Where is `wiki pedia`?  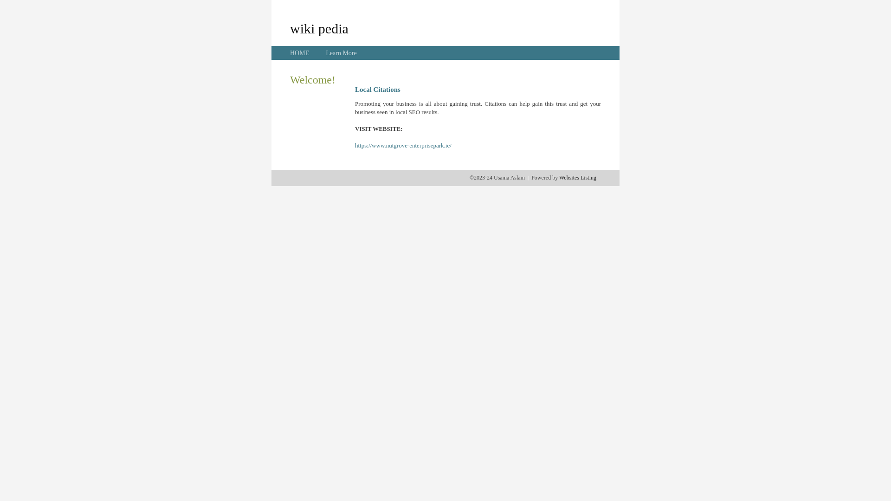
wiki pedia is located at coordinates (319, 28).